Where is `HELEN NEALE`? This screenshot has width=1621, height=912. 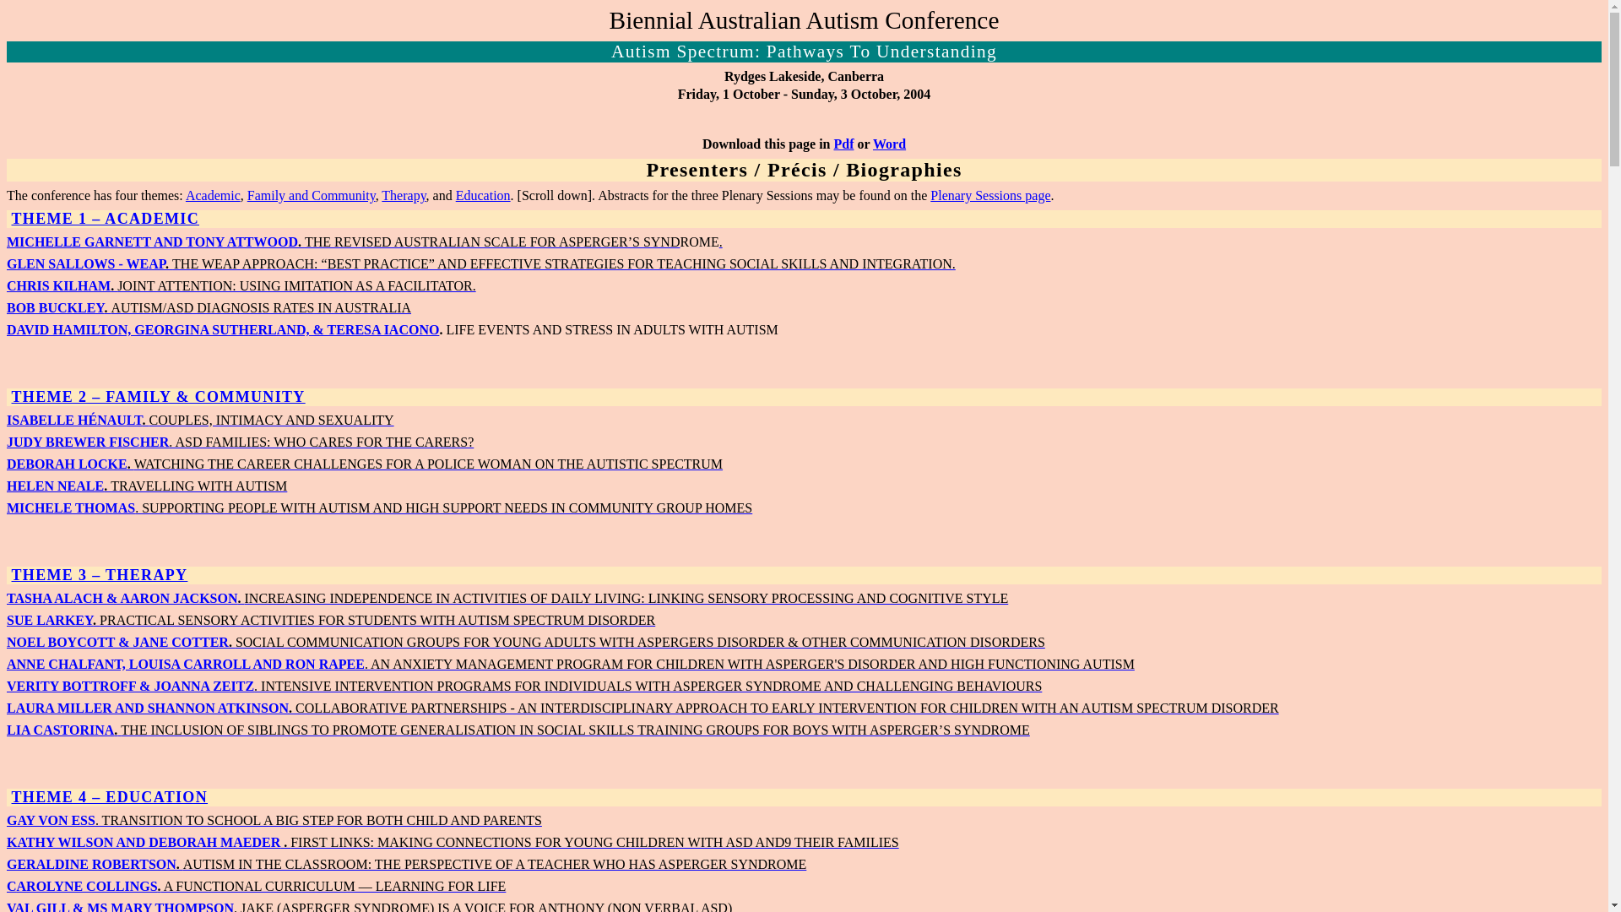 HELEN NEALE is located at coordinates (55, 486).